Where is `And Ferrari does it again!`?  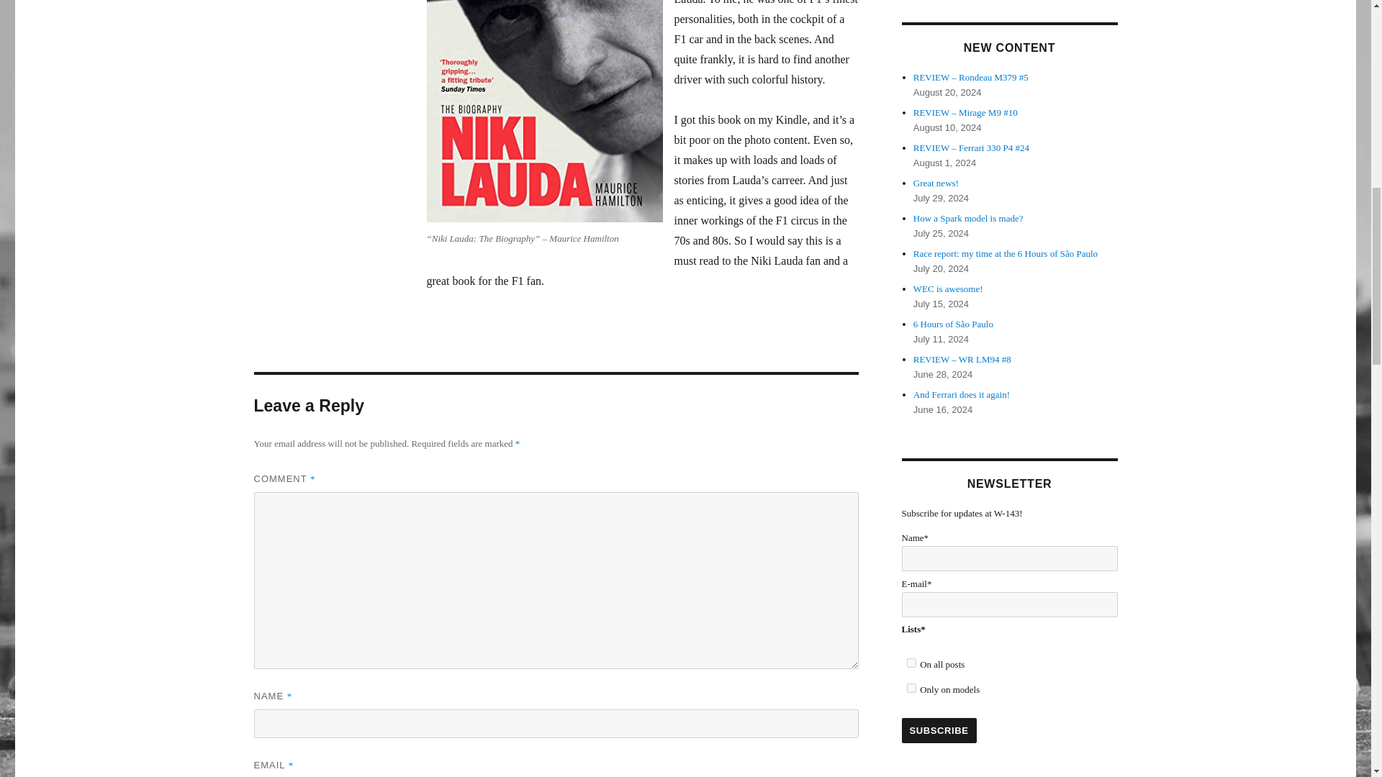 And Ferrari does it again! is located at coordinates (962, 394).